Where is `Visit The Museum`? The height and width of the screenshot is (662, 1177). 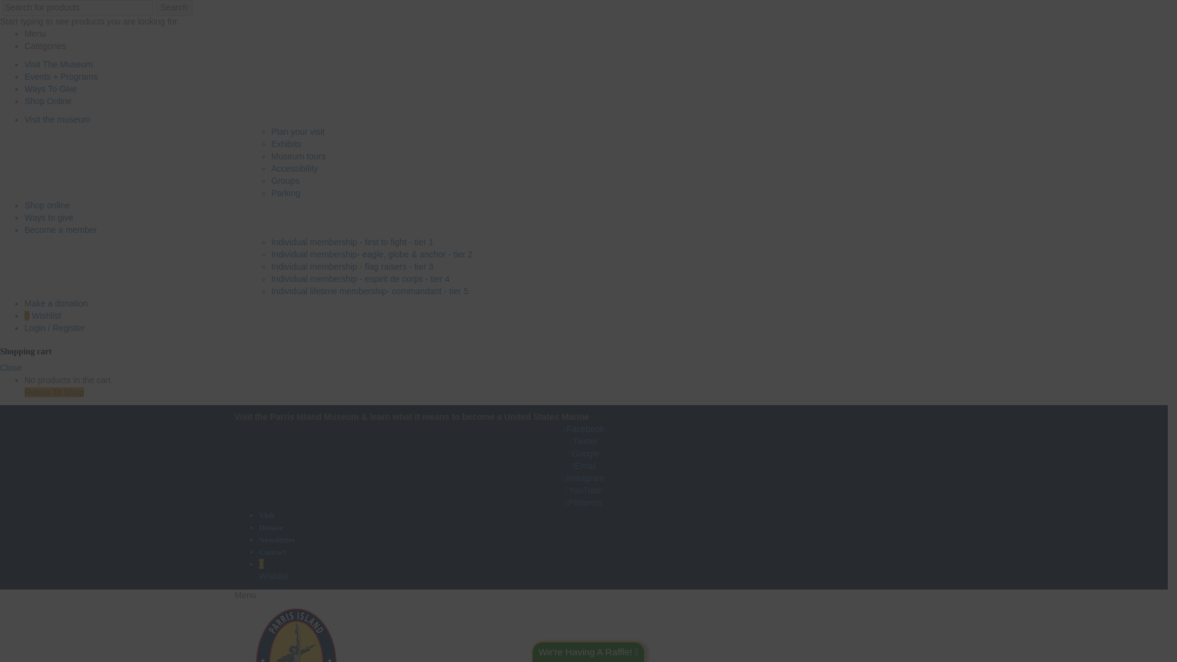 Visit The Museum is located at coordinates (59, 64).